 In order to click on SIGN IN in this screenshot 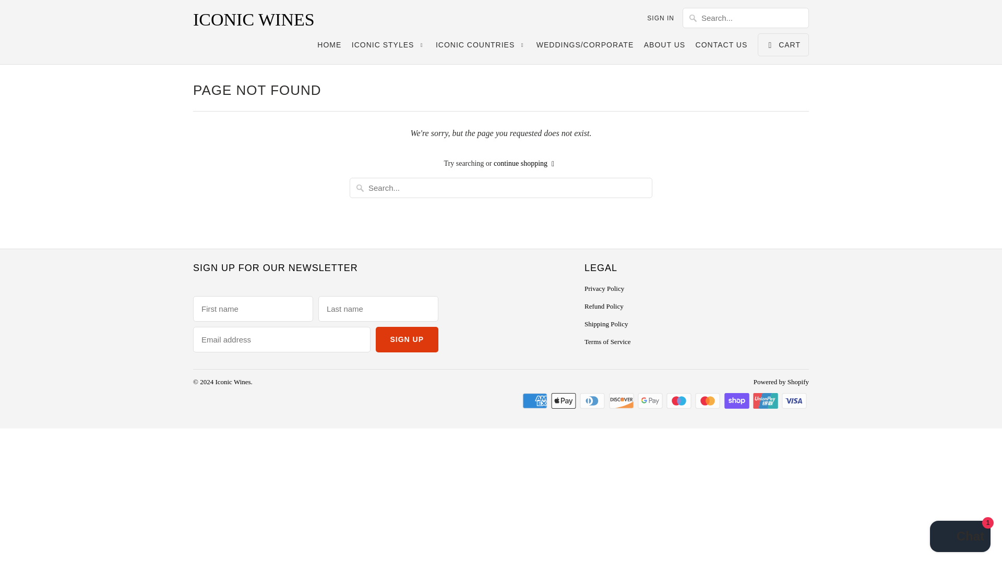, I will do `click(661, 18)`.